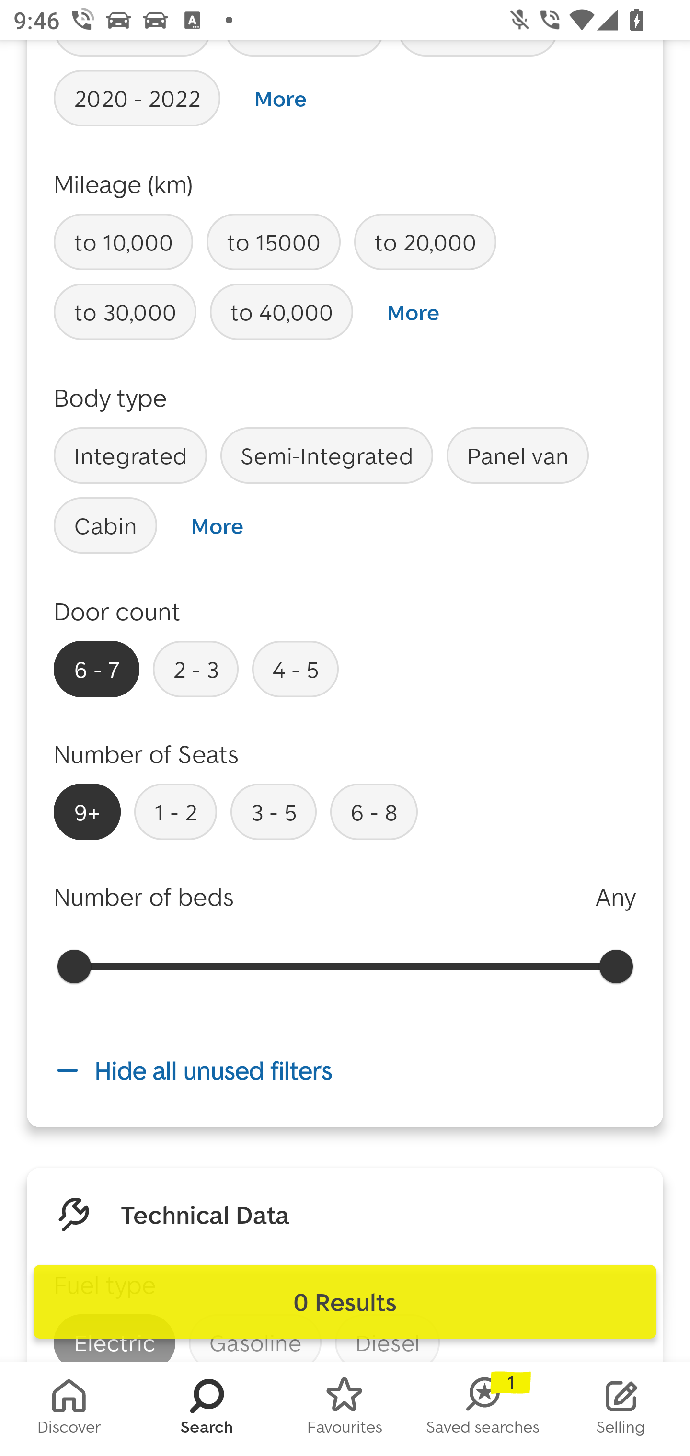 The width and height of the screenshot is (690, 1456). What do you see at coordinates (144, 897) in the screenshot?
I see `Number of beds` at bounding box center [144, 897].